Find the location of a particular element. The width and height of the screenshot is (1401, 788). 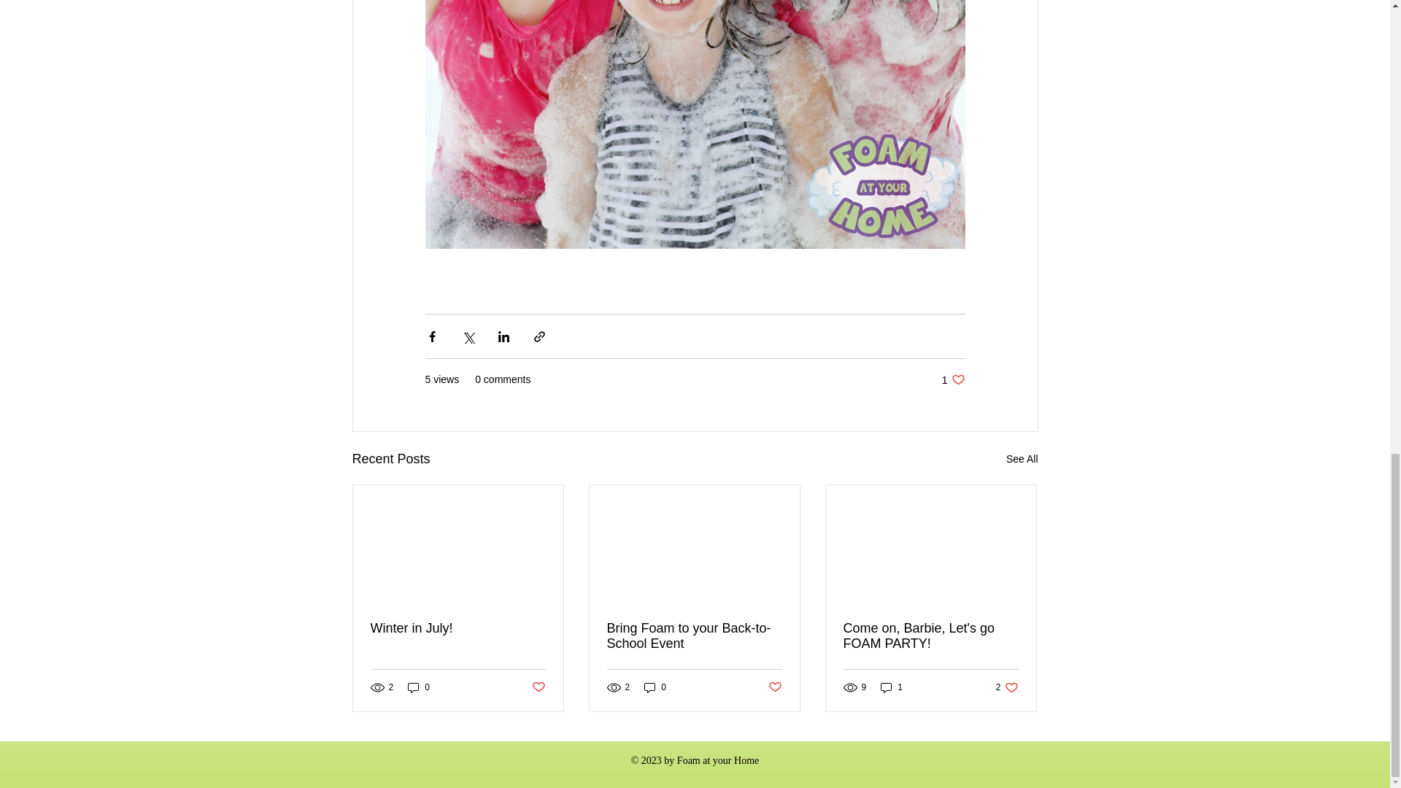

0 is located at coordinates (892, 687).